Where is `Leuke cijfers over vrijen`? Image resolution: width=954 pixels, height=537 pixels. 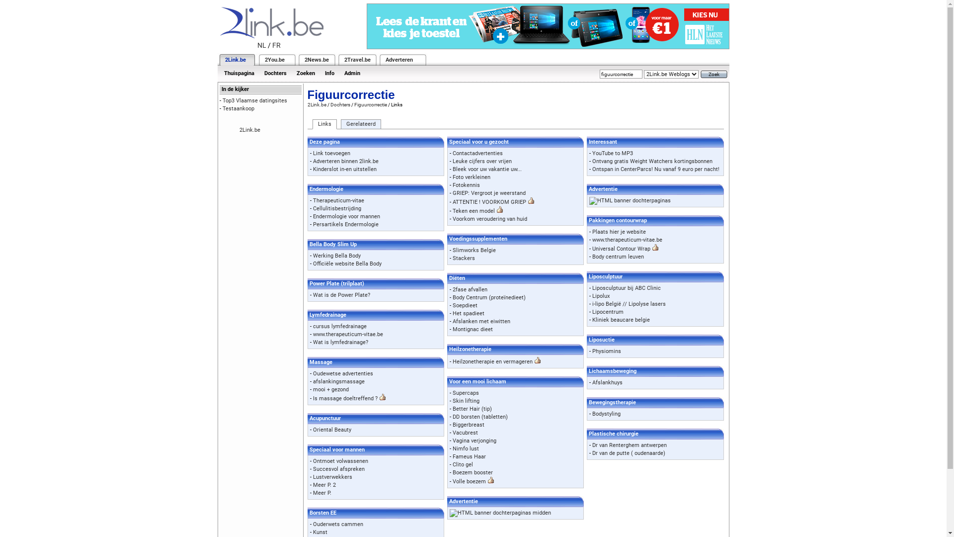
Leuke cijfers over vrijen is located at coordinates (482, 161).